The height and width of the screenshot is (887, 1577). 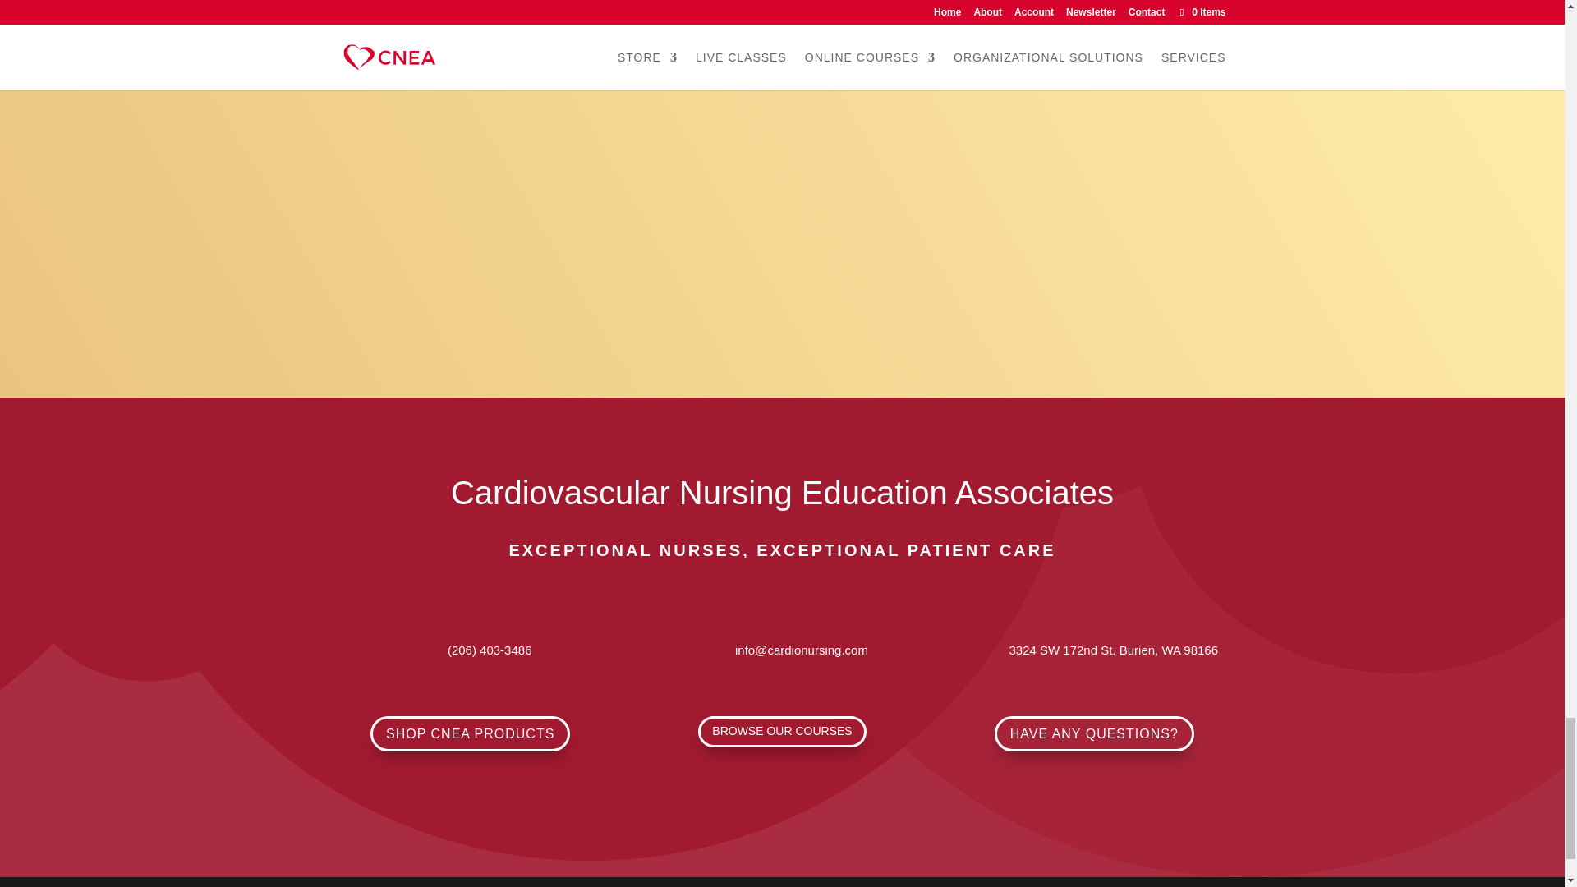 What do you see at coordinates (1094, 733) in the screenshot?
I see `HAVE ANY QUESTIONS?` at bounding box center [1094, 733].